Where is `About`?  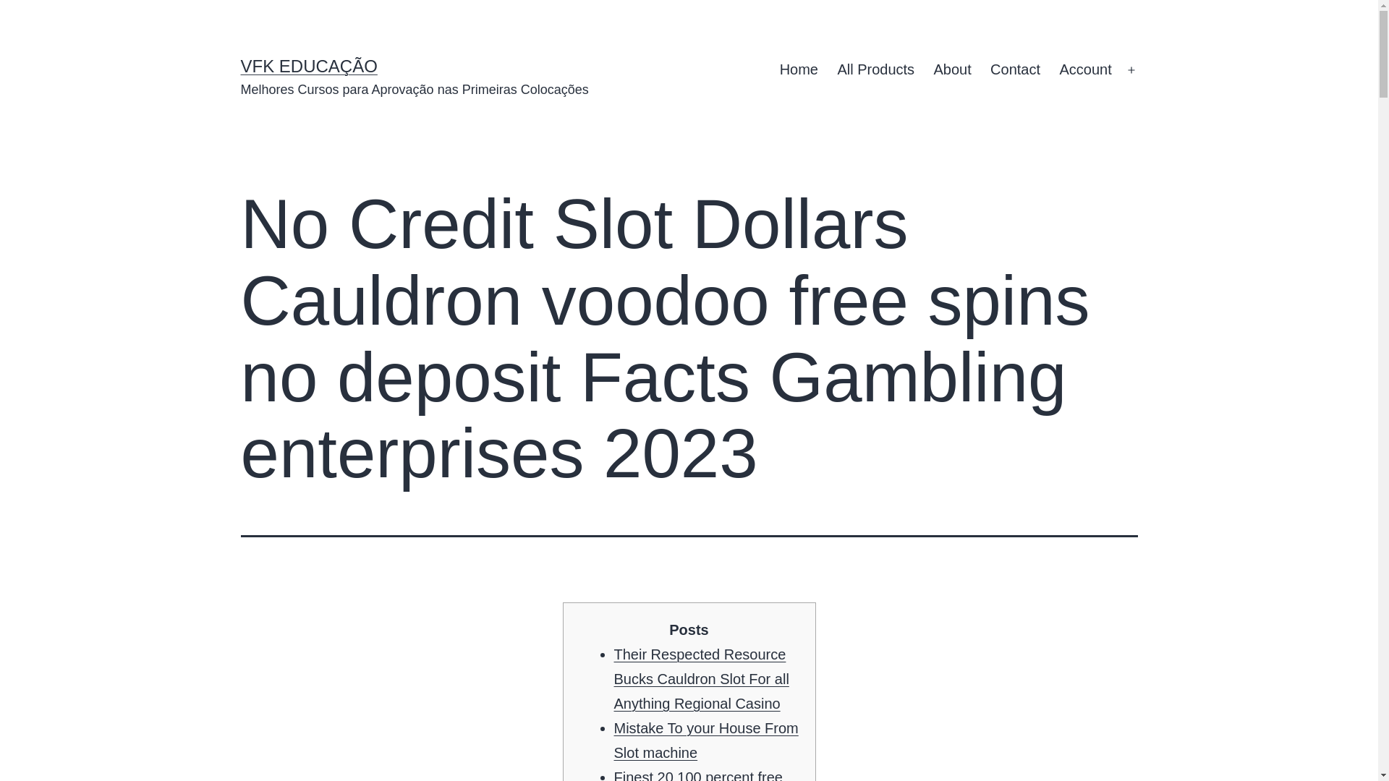 About is located at coordinates (952, 70).